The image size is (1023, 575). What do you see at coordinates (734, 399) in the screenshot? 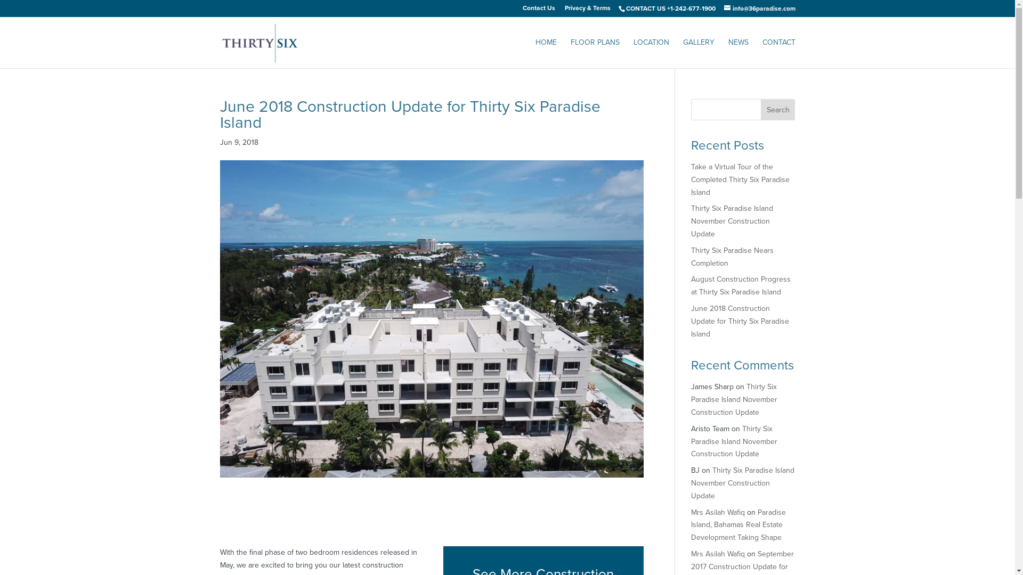
I see `Thirty Six Paradise Island November Construction Update` at bounding box center [734, 399].